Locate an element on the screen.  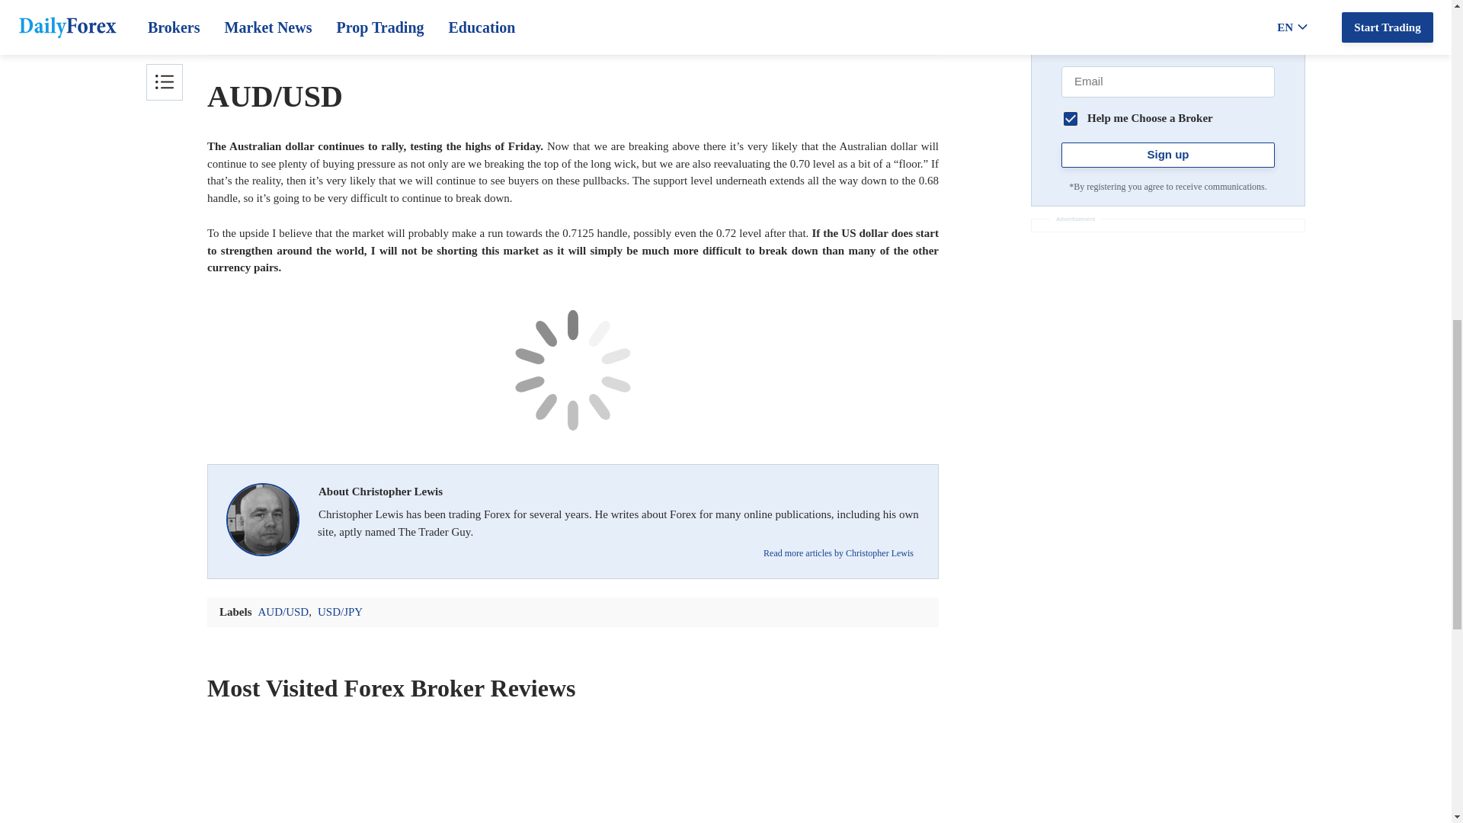
Christopher Lewis is located at coordinates (263, 521).